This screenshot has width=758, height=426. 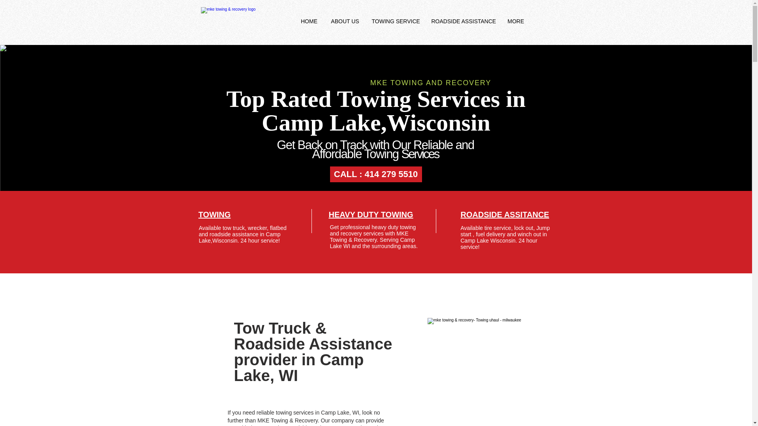 What do you see at coordinates (492, 357) in the screenshot?
I see `car towing near me` at bounding box center [492, 357].